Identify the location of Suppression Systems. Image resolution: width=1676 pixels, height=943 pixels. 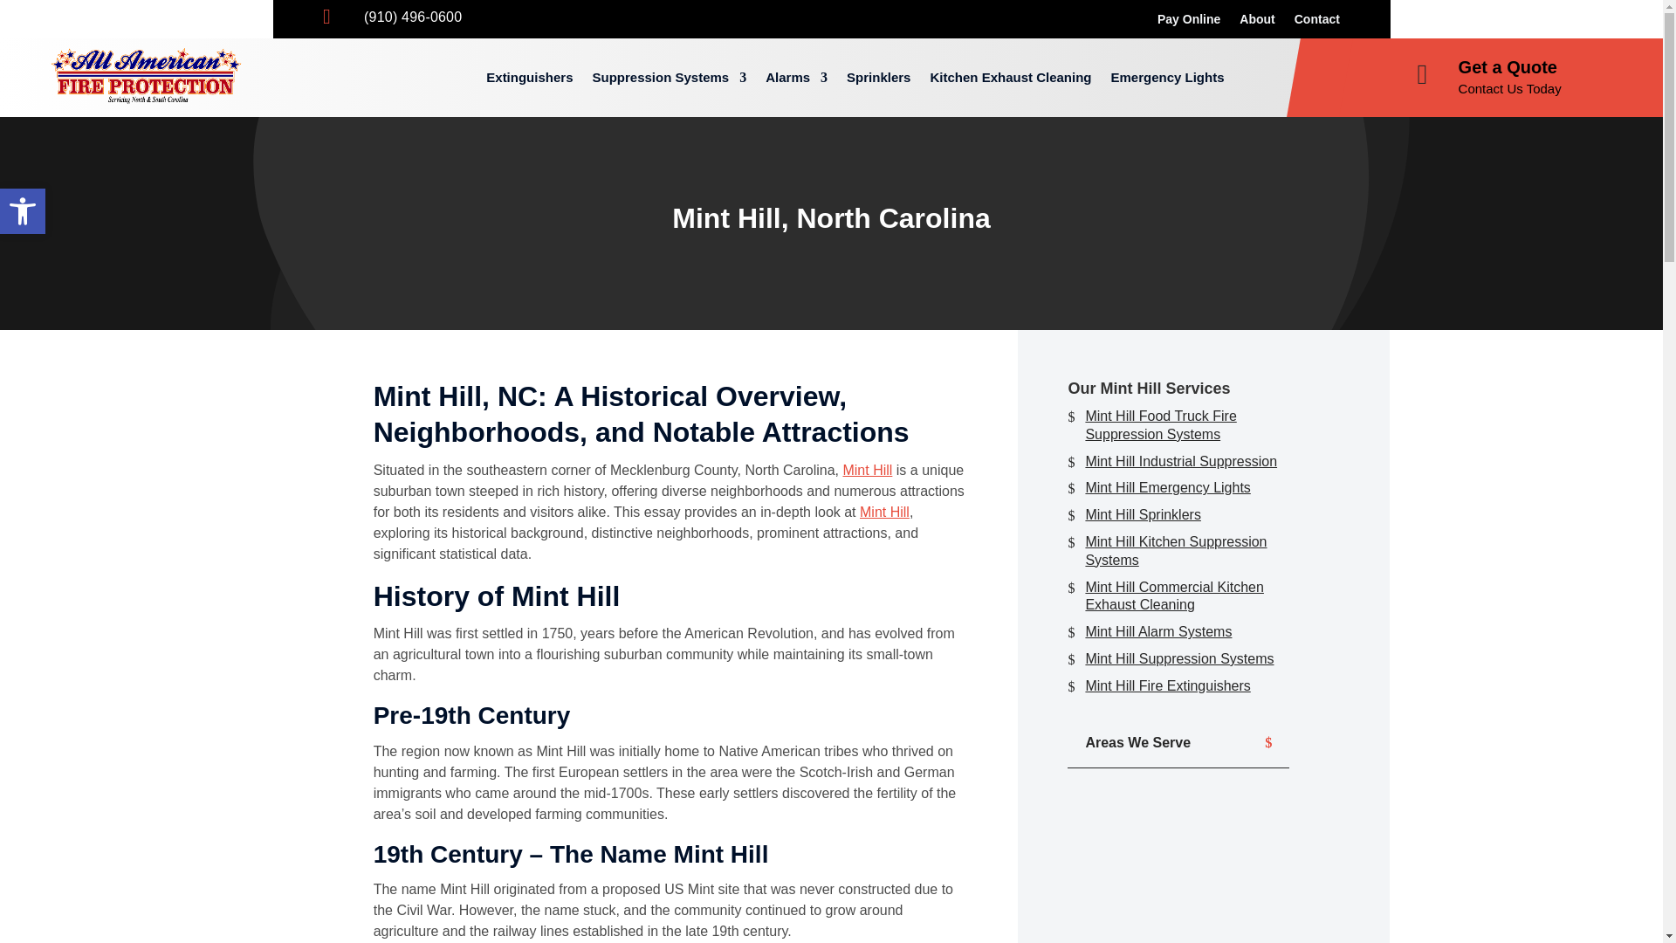
(669, 77).